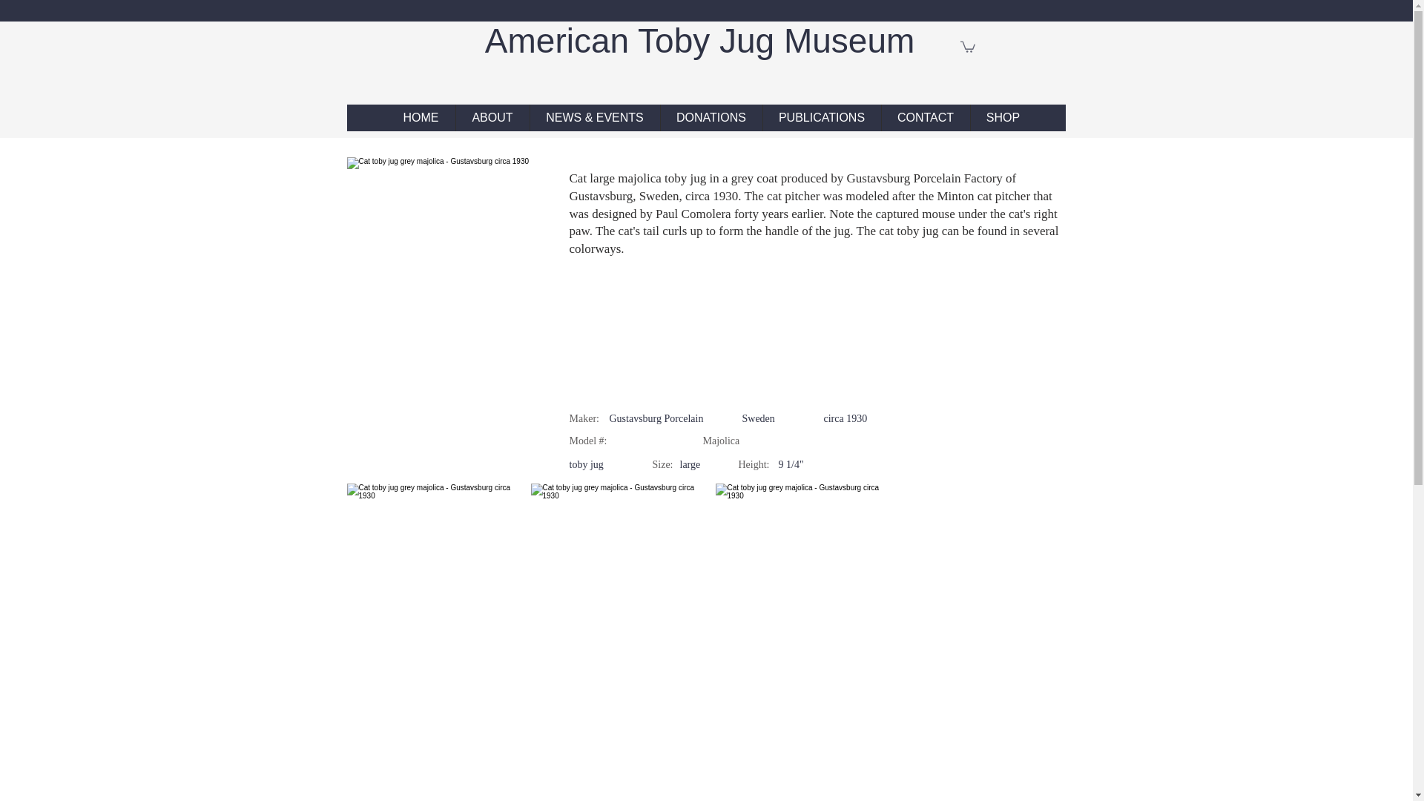  Describe the element at coordinates (421, 118) in the screenshot. I see `HOME` at that location.